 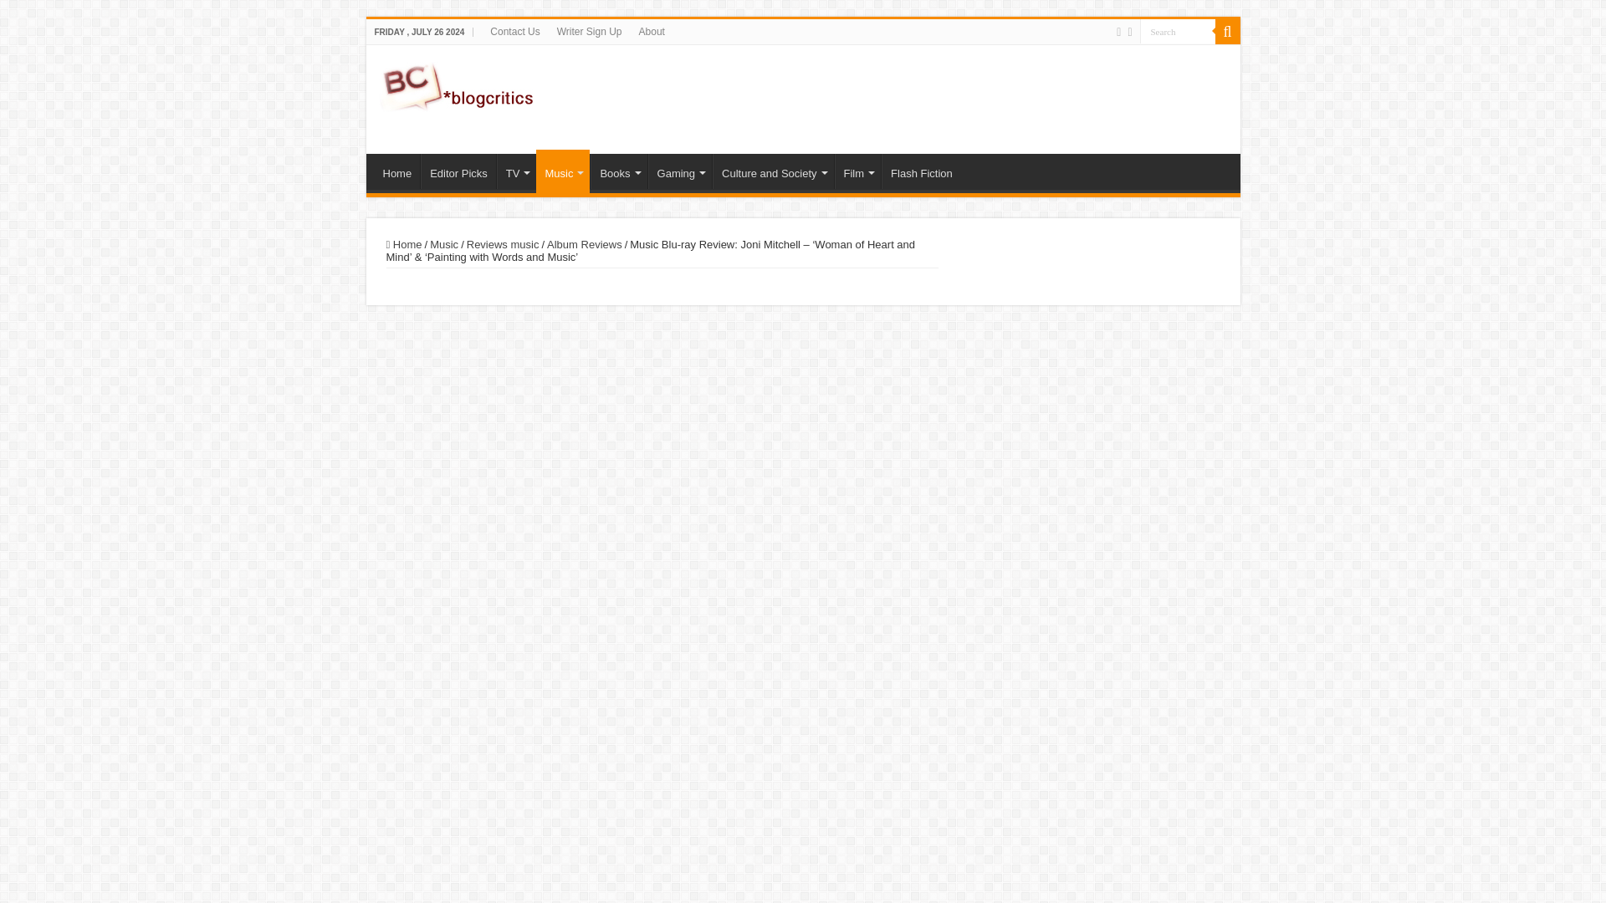 I want to click on Writer Sign Up, so click(x=590, y=31).